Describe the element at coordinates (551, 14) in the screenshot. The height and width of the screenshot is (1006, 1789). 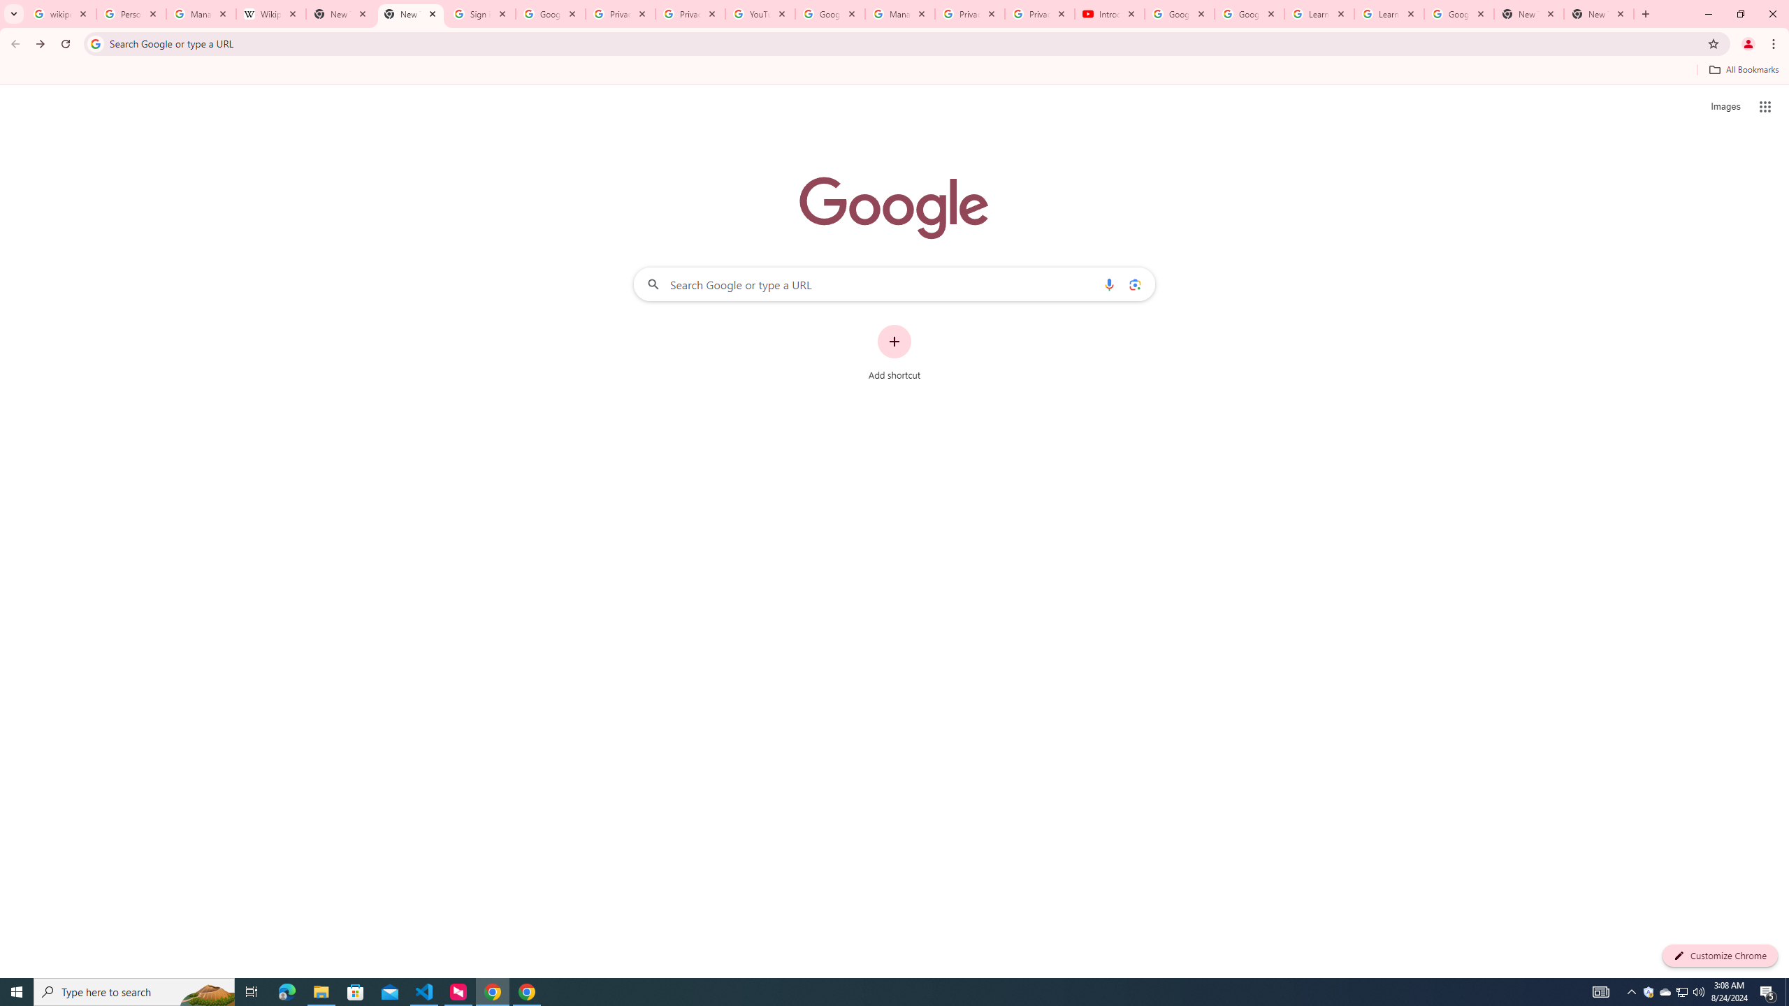
I see `Google Drive: Sign-in` at that location.